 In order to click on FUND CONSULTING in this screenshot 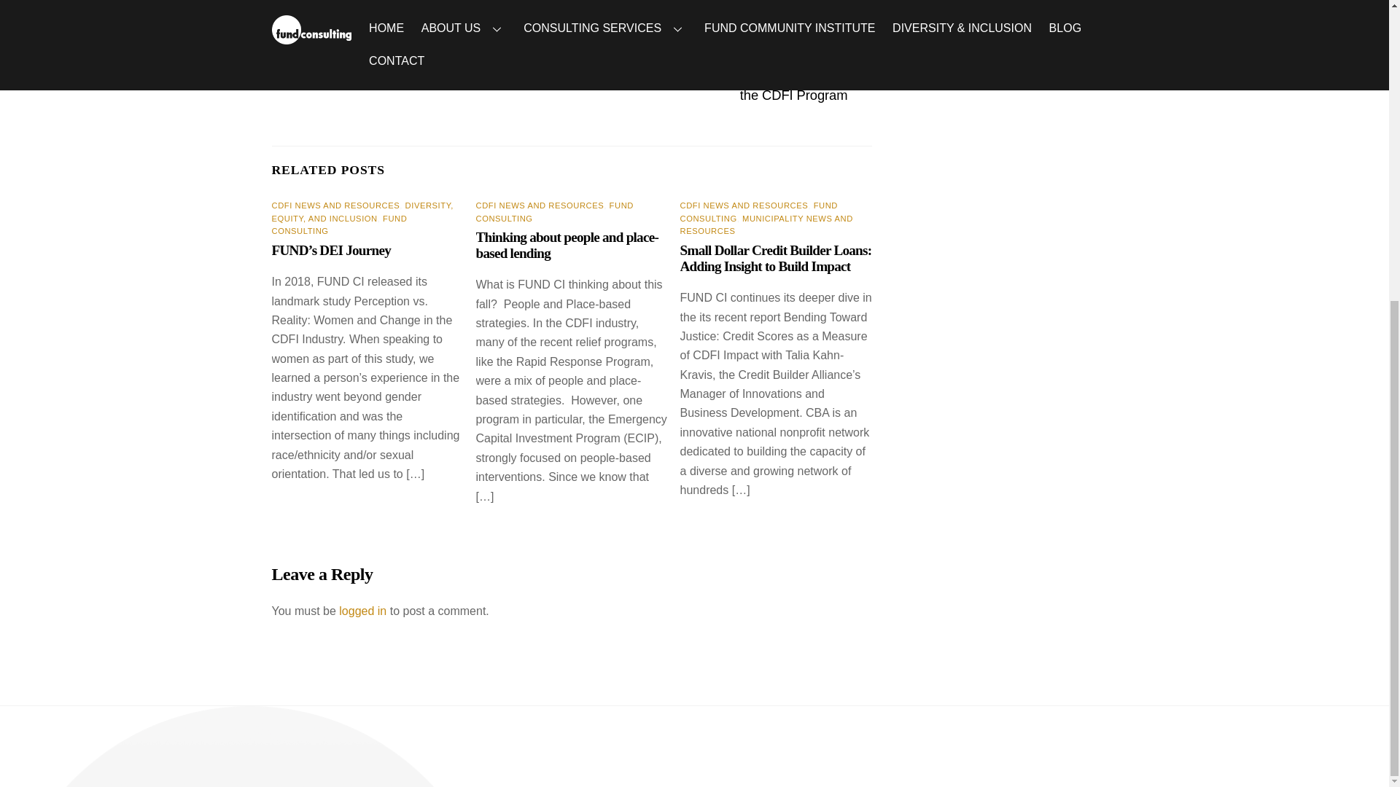, I will do `click(554, 211)`.